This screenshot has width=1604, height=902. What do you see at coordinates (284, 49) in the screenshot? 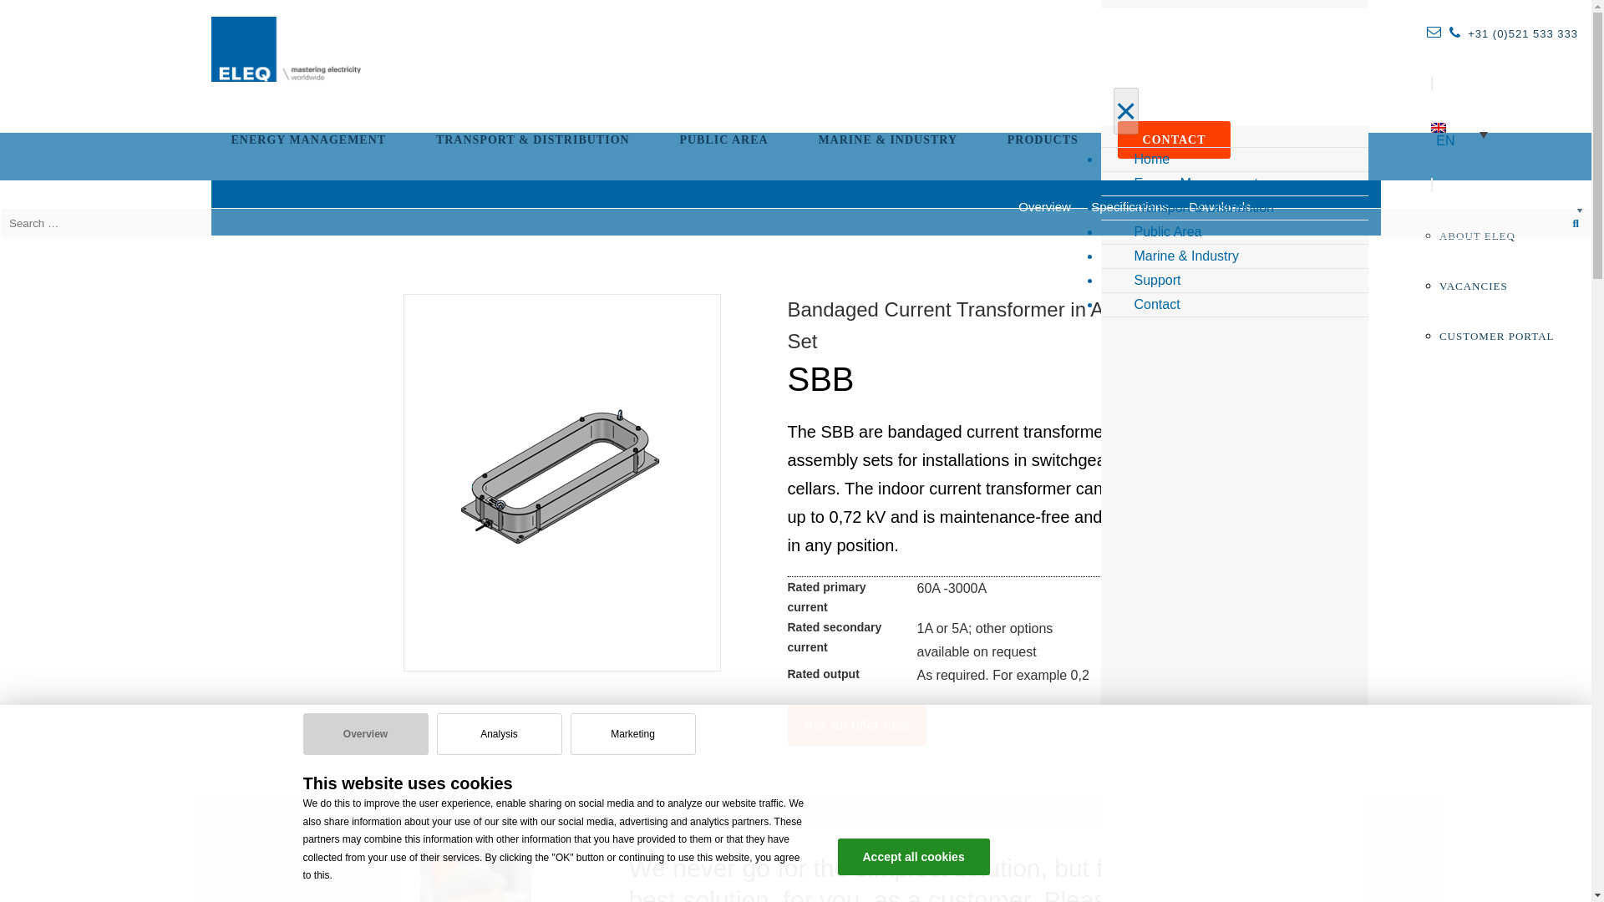
I see `Eleq Logo` at bounding box center [284, 49].